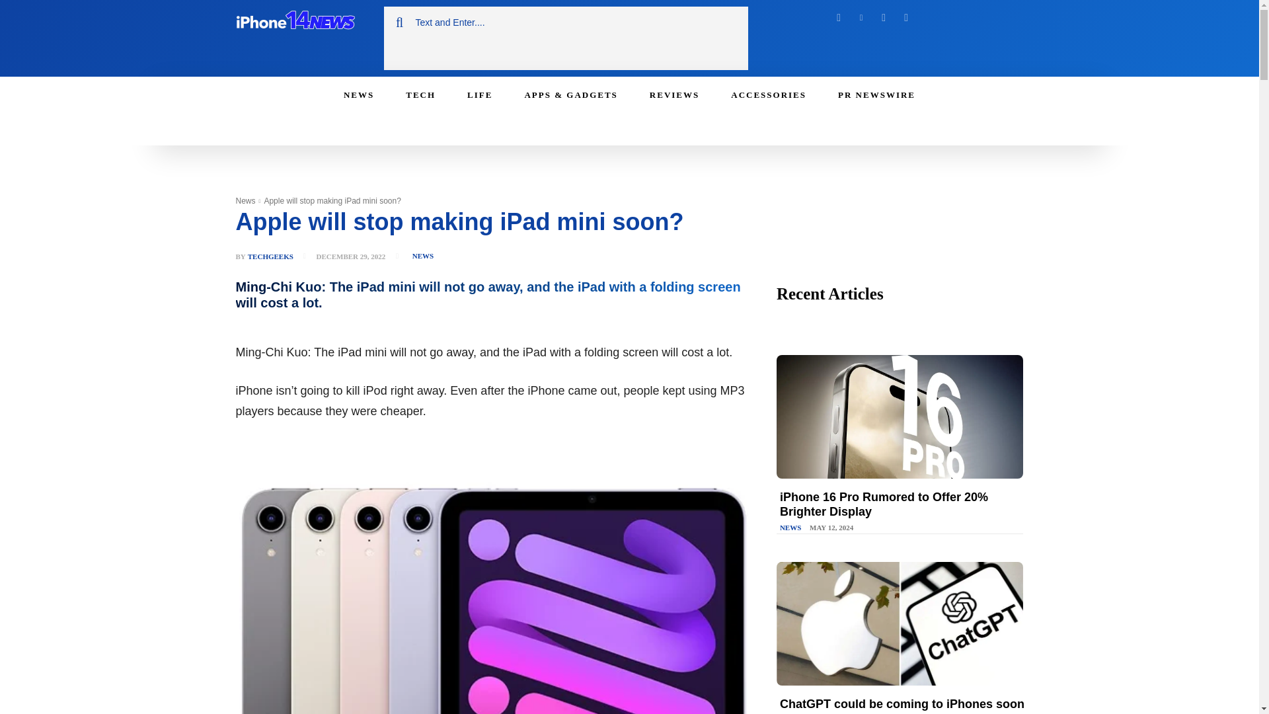 The width and height of the screenshot is (1269, 714). Describe the element at coordinates (674, 95) in the screenshot. I see `REVIEWS` at that location.